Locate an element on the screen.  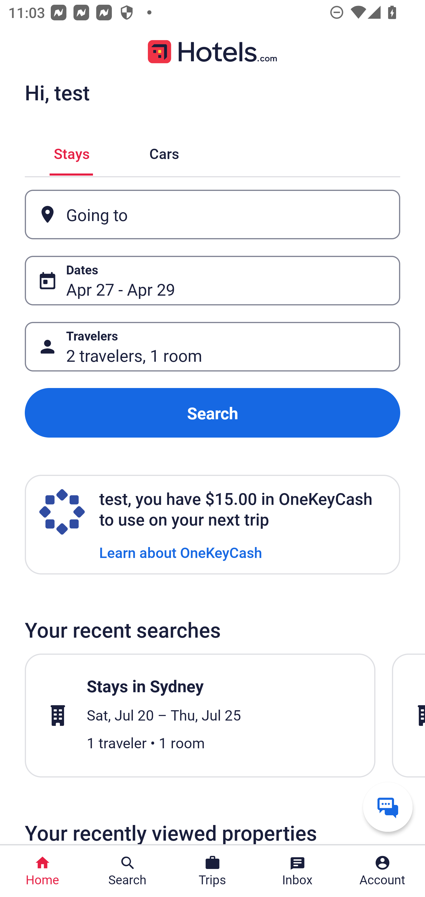
Travelers Button 2 travelers, 1 room is located at coordinates (212, 346).